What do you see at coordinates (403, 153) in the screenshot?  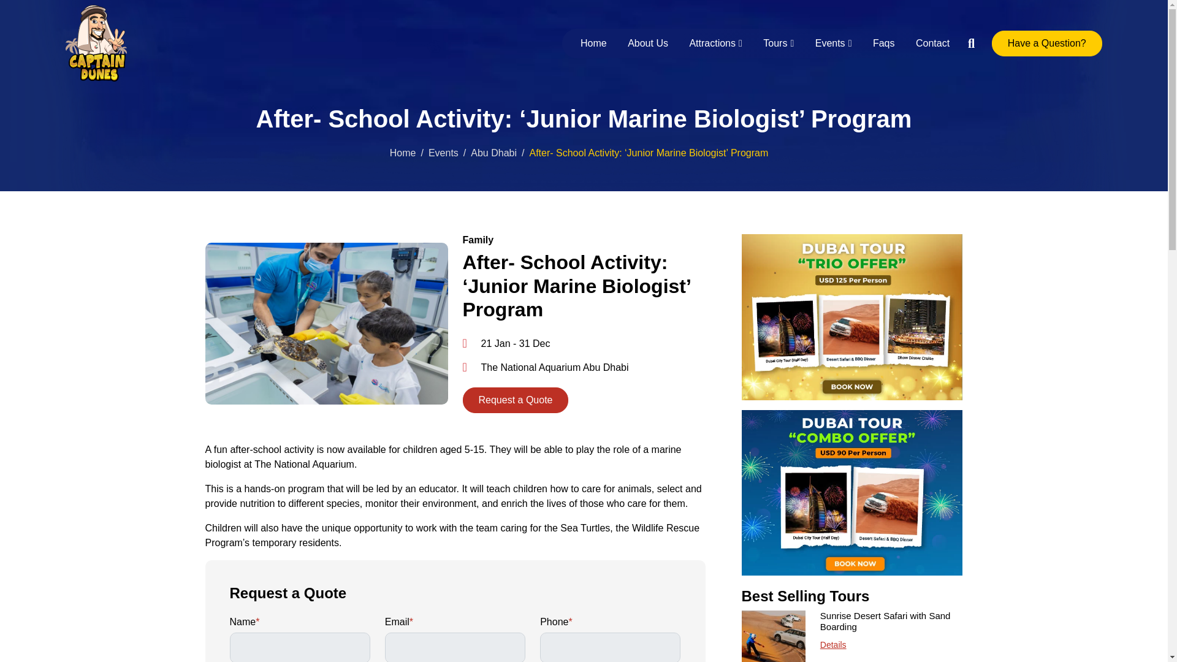 I see `Go to Home.` at bounding box center [403, 153].